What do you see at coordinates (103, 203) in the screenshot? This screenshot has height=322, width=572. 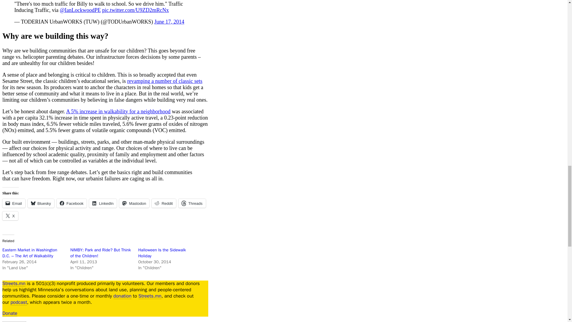 I see `Click to share on LinkedIn` at bounding box center [103, 203].